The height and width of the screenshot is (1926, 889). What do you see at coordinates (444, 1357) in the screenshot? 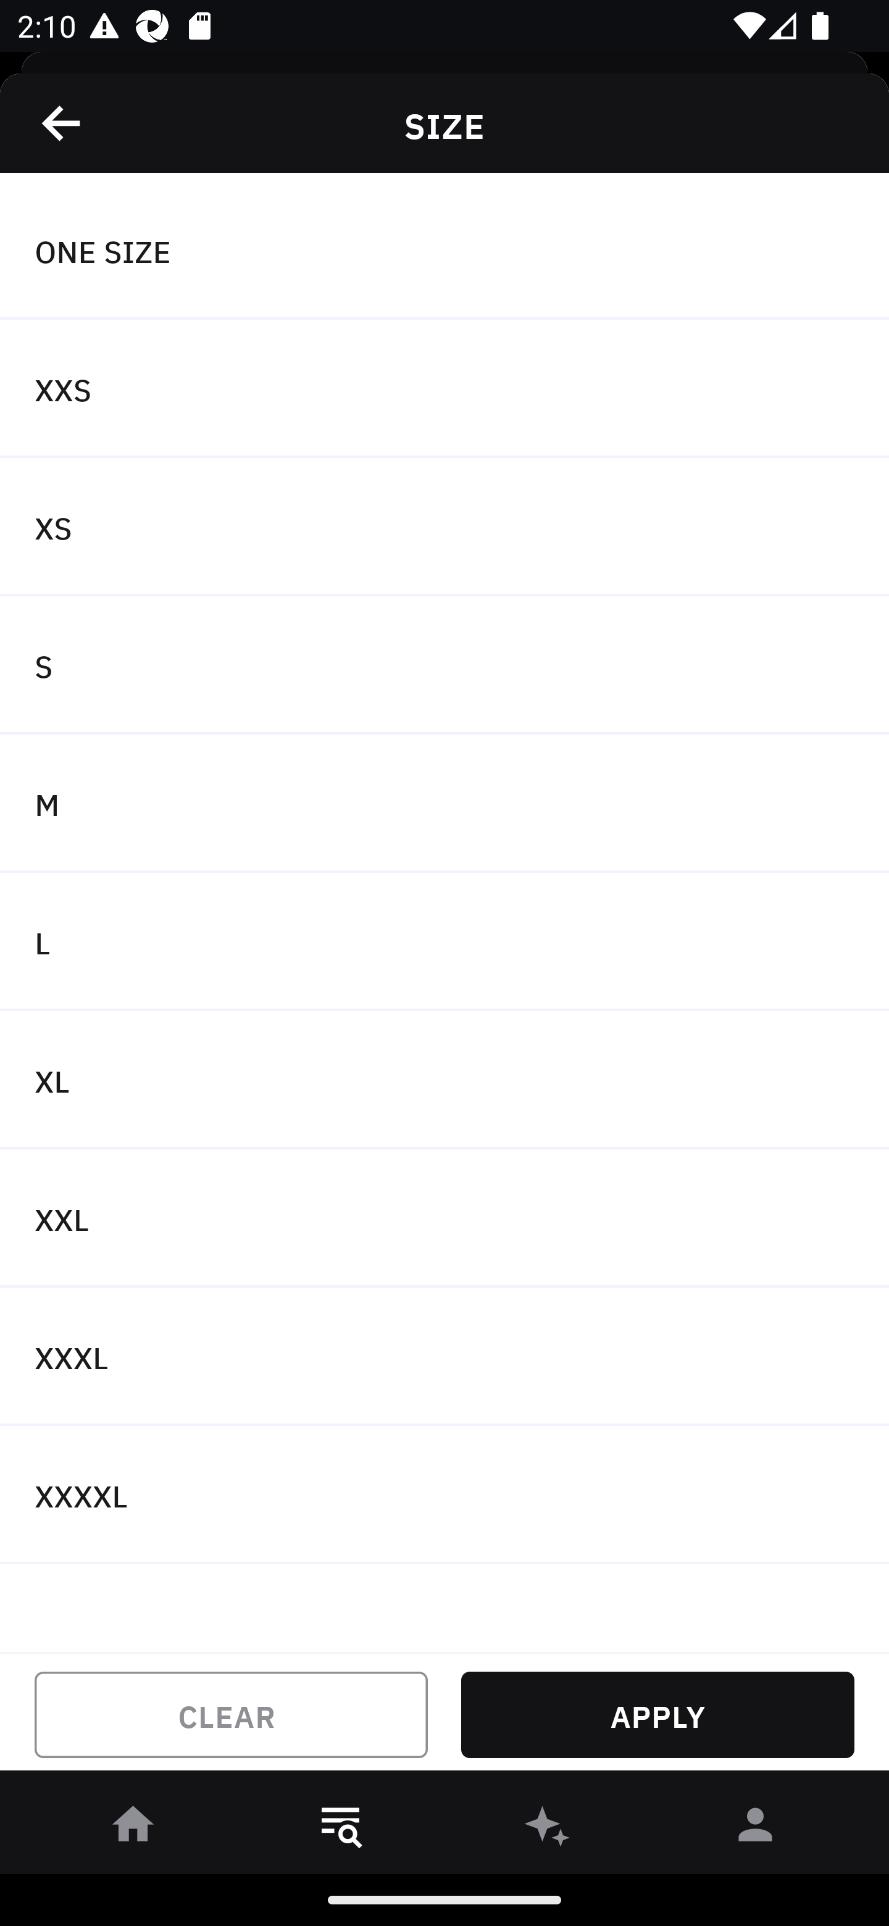
I see `XXXL` at bounding box center [444, 1357].